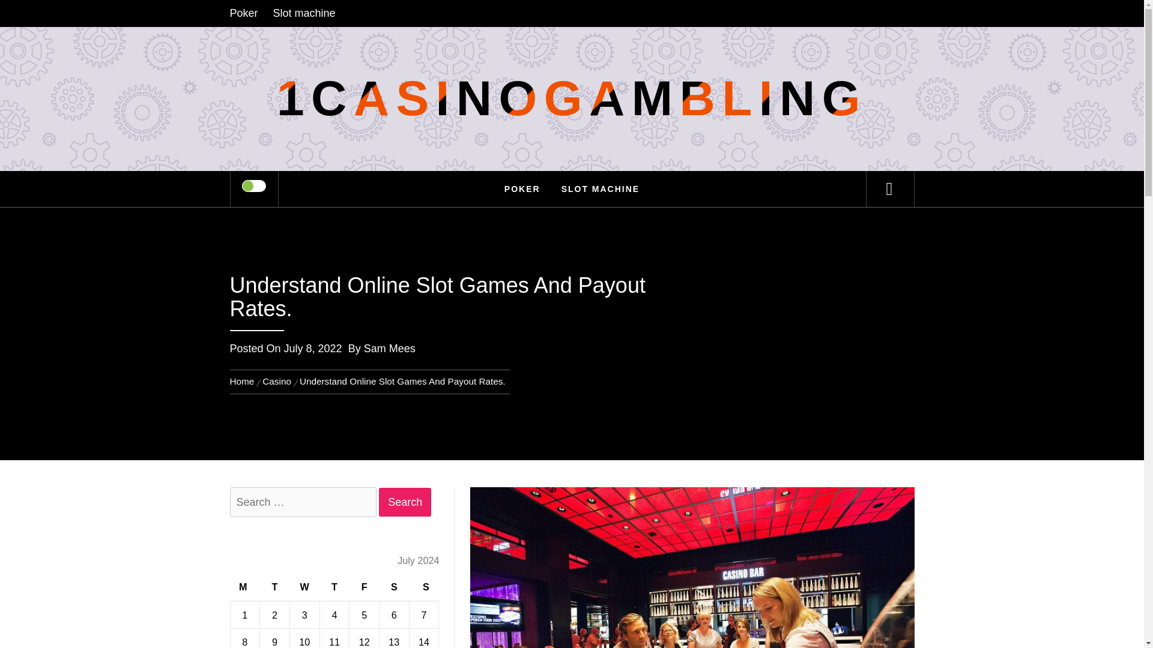 The image size is (1153, 648). Describe the element at coordinates (572, 98) in the screenshot. I see `1CASINOGAMBLING` at that location.